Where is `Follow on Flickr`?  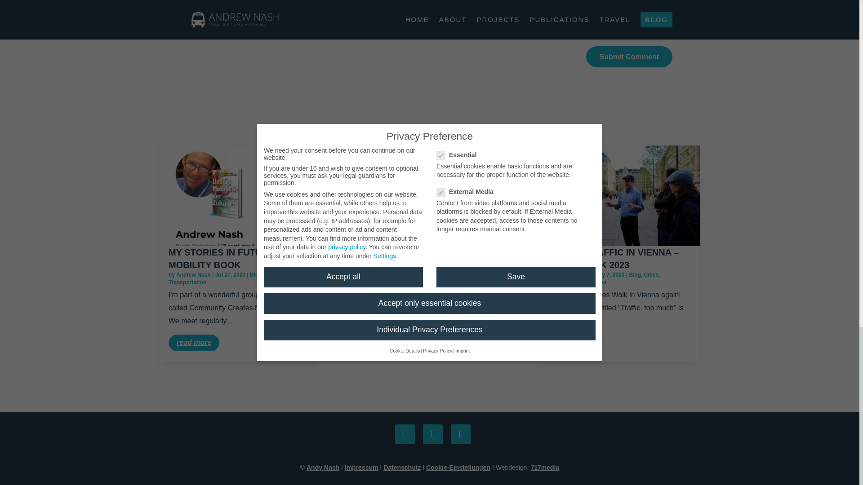 Follow on Flickr is located at coordinates (460, 434).